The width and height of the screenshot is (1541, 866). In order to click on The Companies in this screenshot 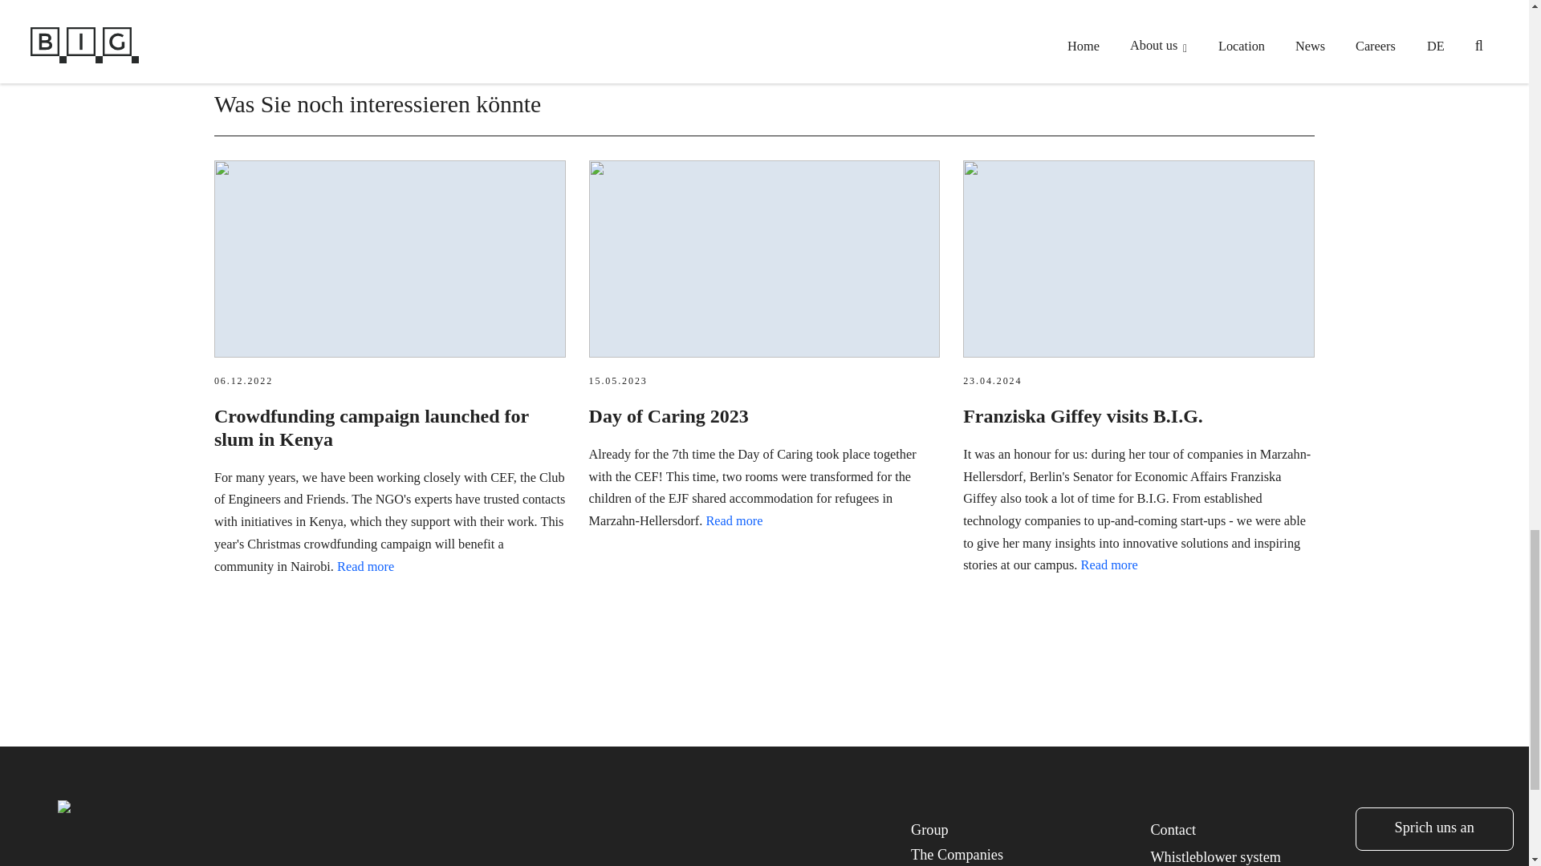, I will do `click(957, 855)`.